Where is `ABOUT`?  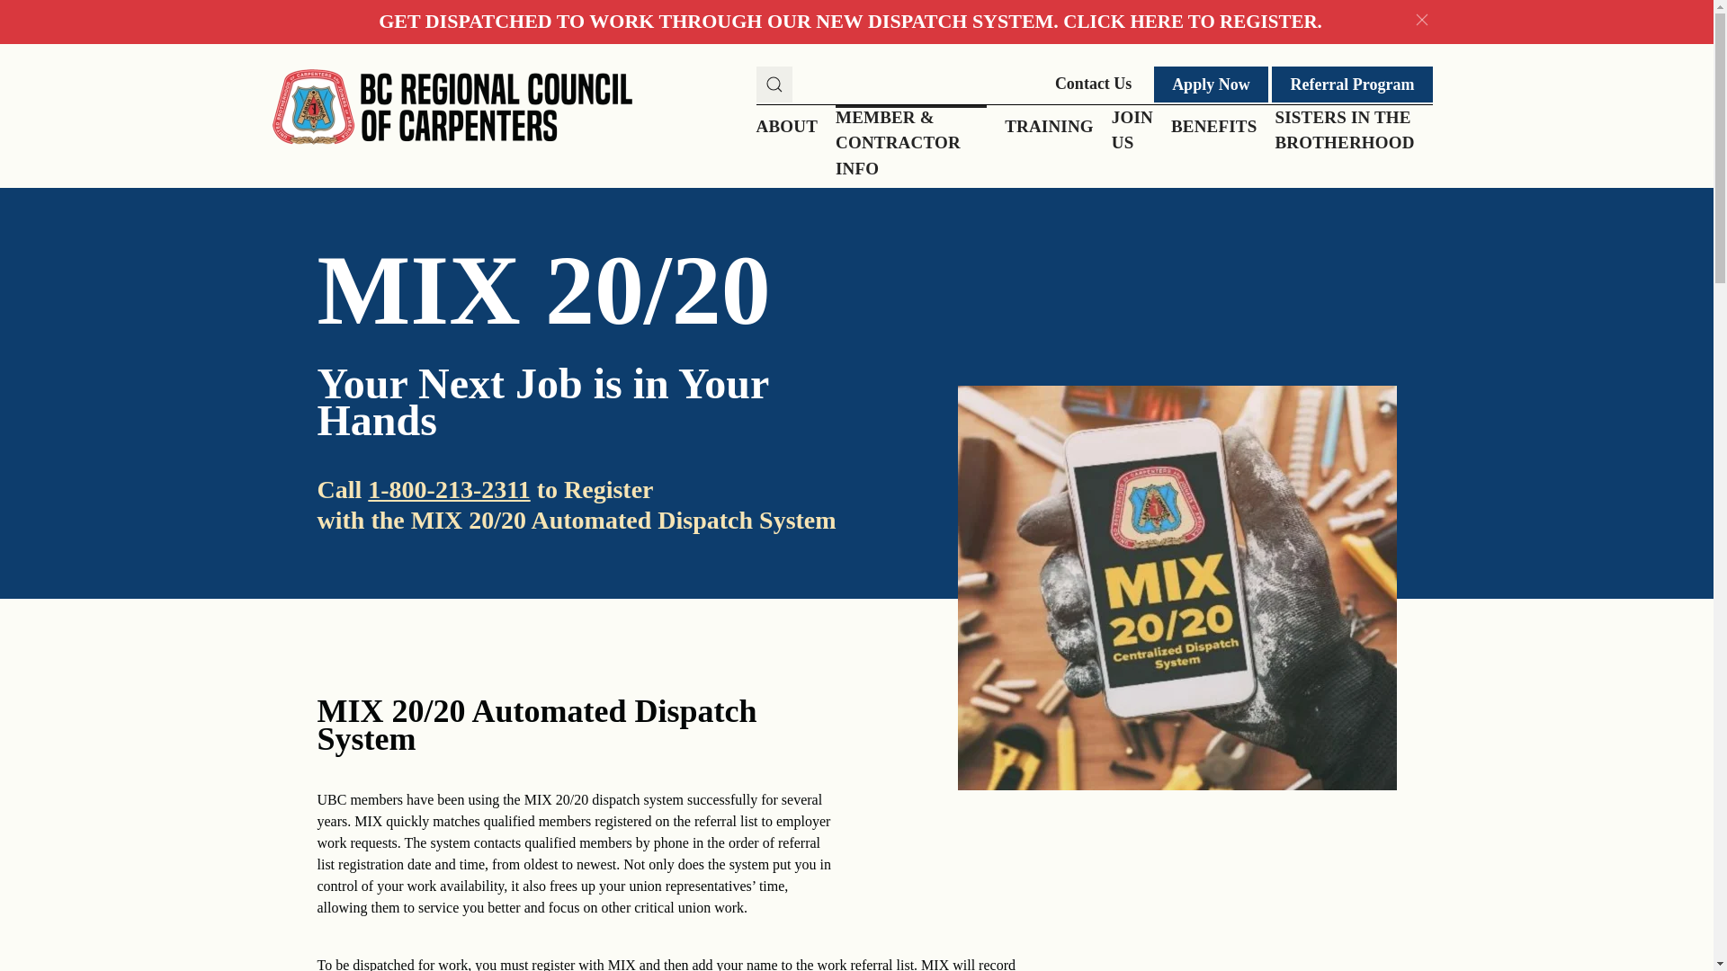
ABOUT is located at coordinates (792, 128).